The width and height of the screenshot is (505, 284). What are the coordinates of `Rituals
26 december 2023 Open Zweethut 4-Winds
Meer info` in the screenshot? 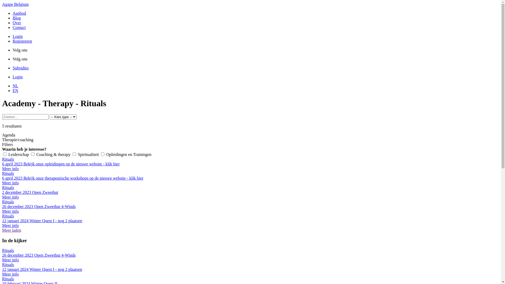 It's located at (250, 255).